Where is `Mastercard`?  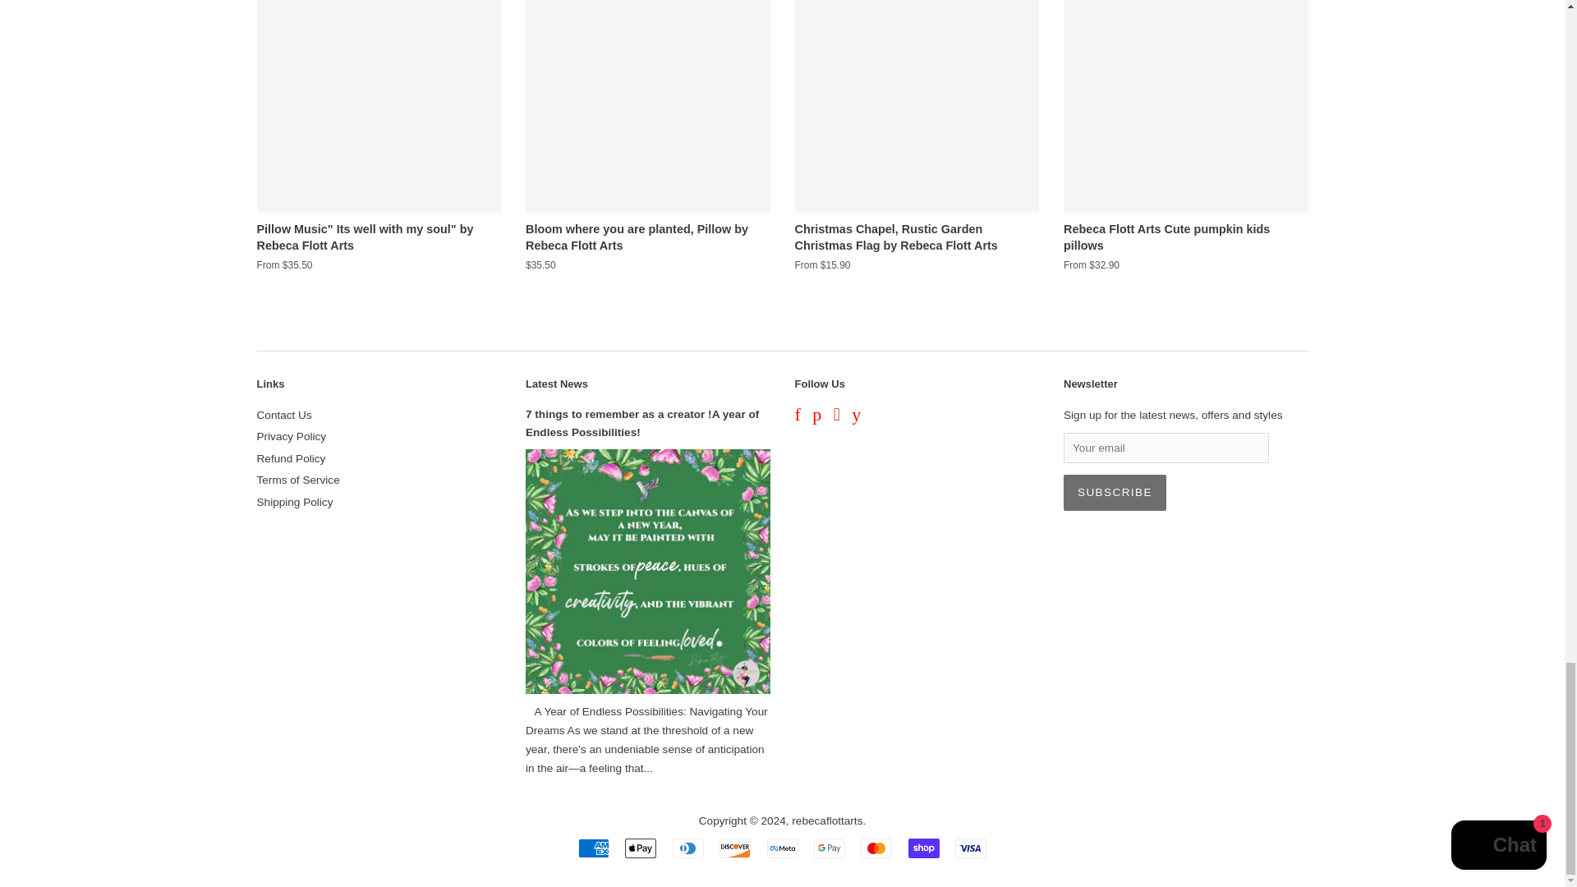 Mastercard is located at coordinates (876, 848).